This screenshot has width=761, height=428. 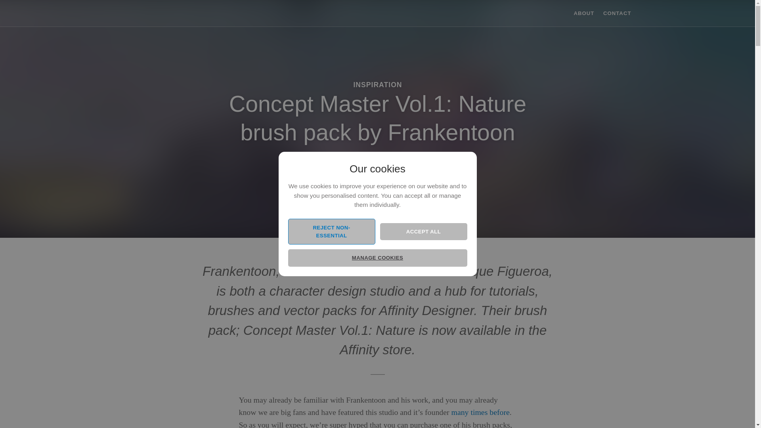 I want to click on ACCEPT ALL, so click(x=423, y=231).